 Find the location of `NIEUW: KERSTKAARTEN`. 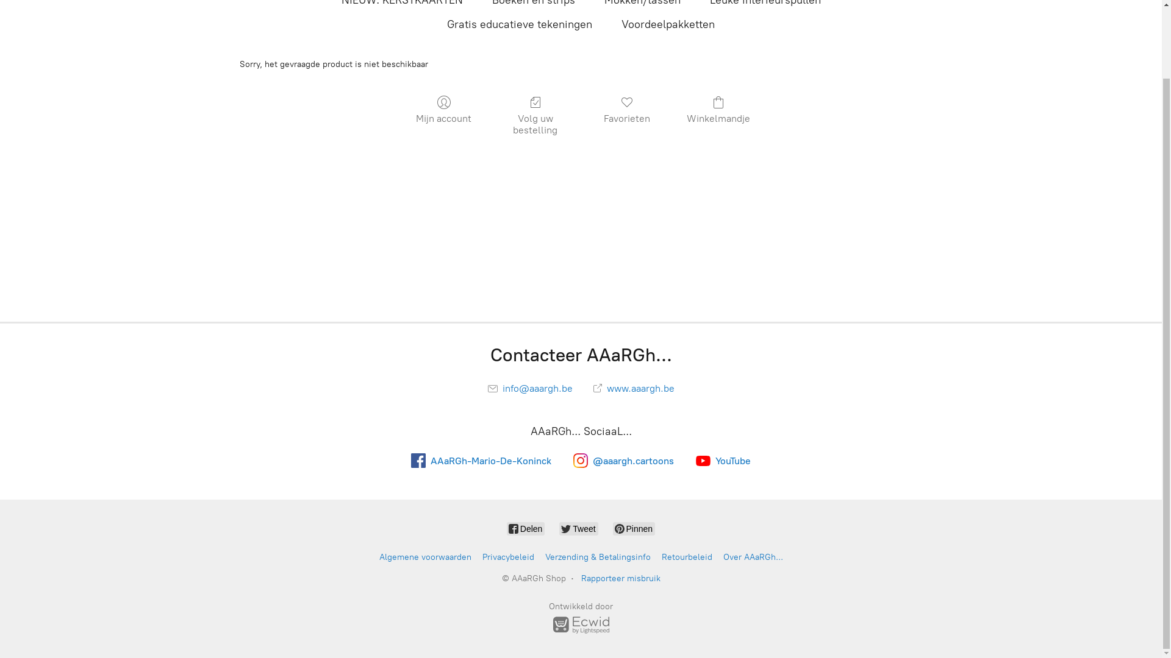

NIEUW: KERSTKAARTEN is located at coordinates (403, 80).